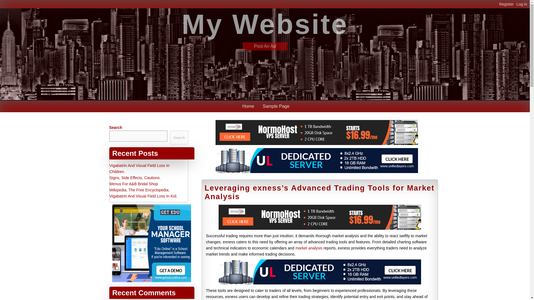 The width and height of the screenshot is (534, 300). What do you see at coordinates (309, 248) in the screenshot?
I see `market analysis` at bounding box center [309, 248].